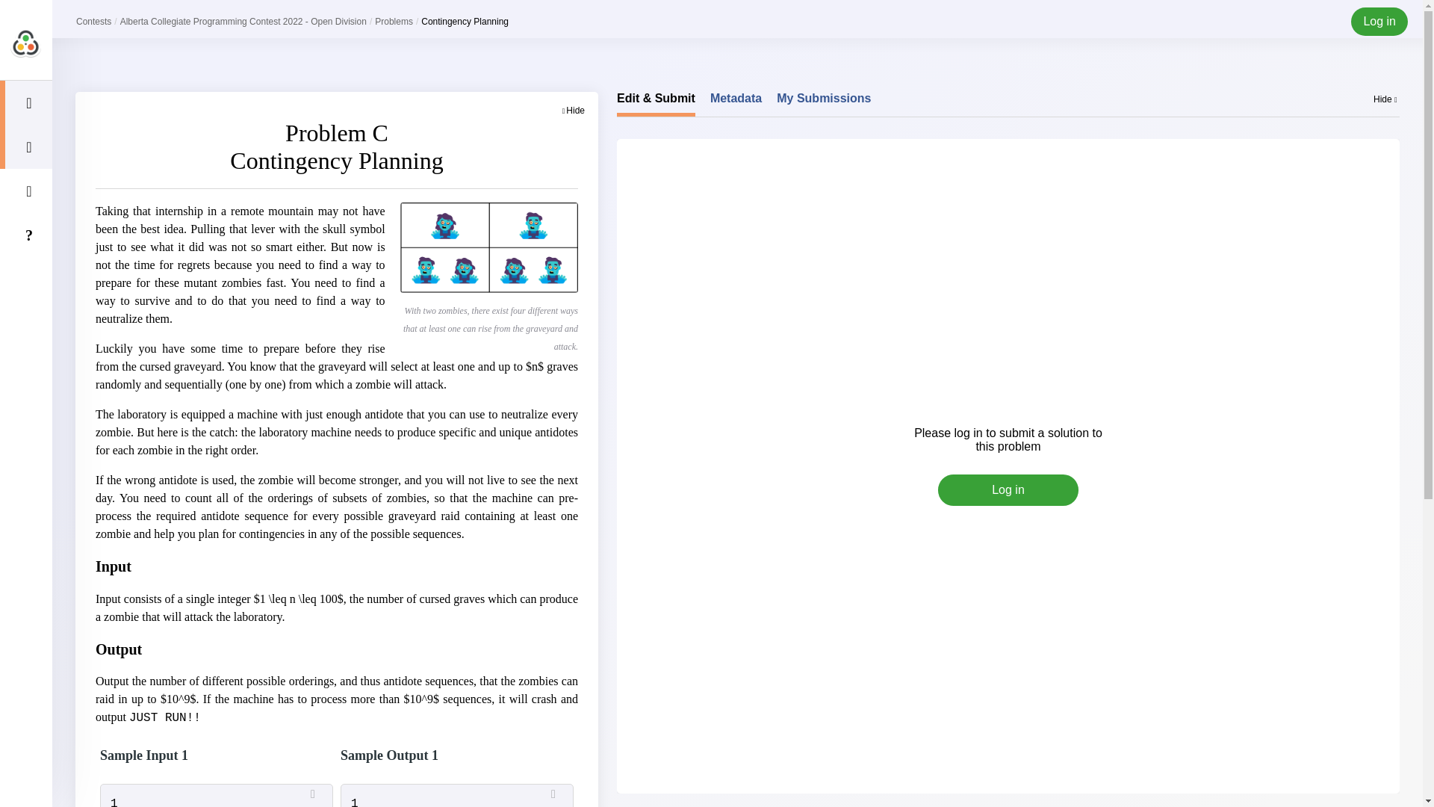 This screenshot has height=807, width=1434. What do you see at coordinates (823, 104) in the screenshot?
I see `My Submissions` at bounding box center [823, 104].